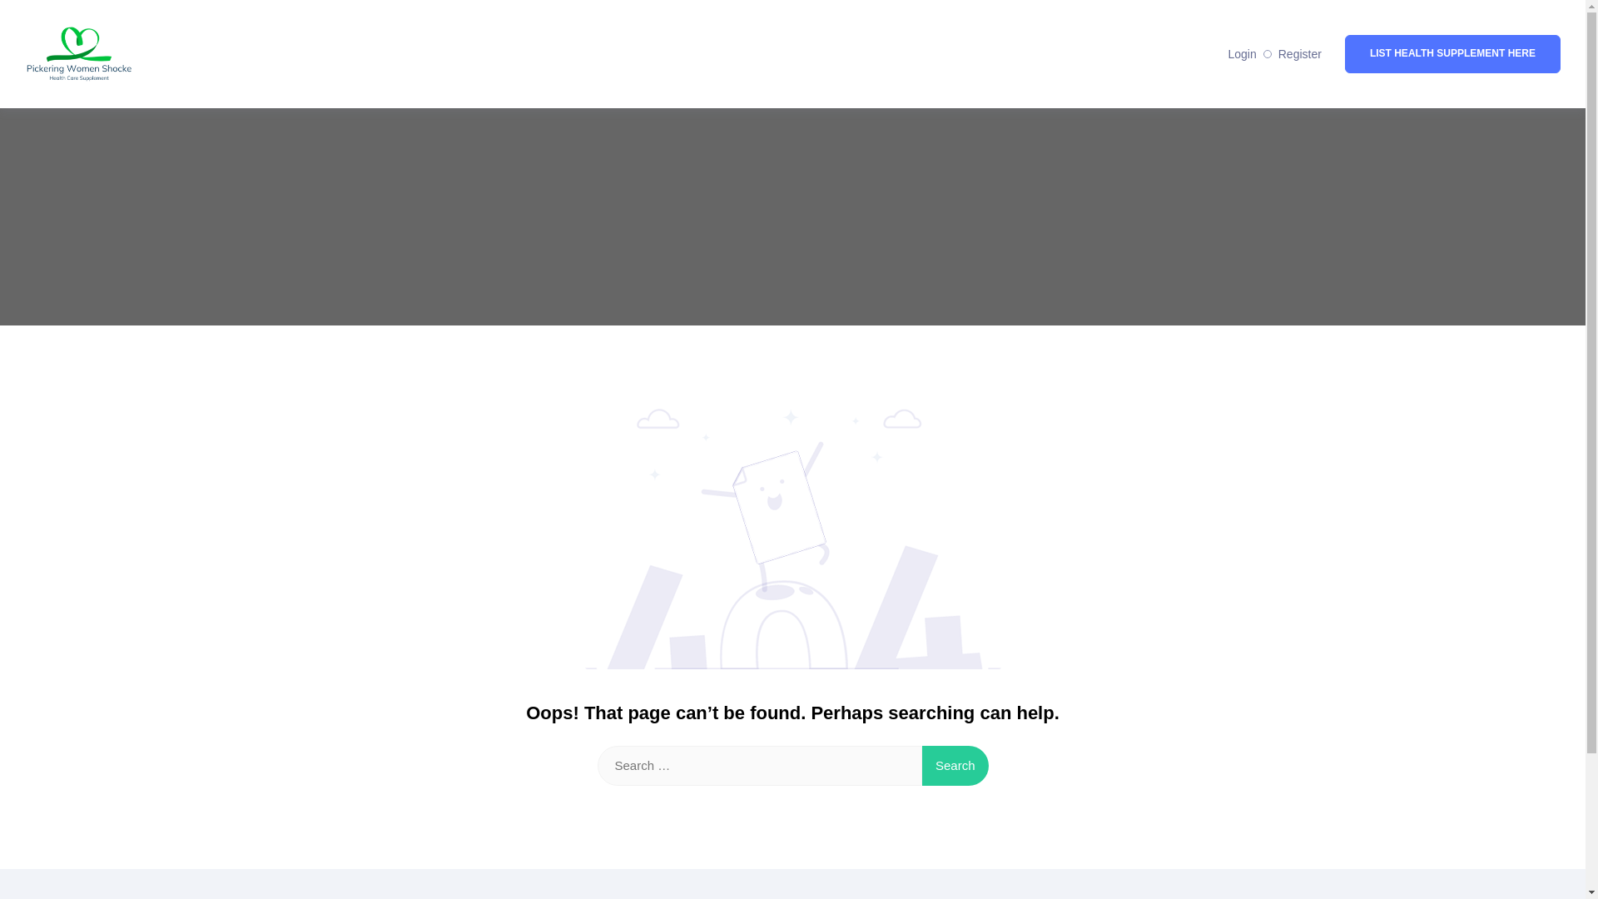 The width and height of the screenshot is (1598, 899). I want to click on LIST HEALTH SUPPLEMENT HERE, so click(1453, 53).